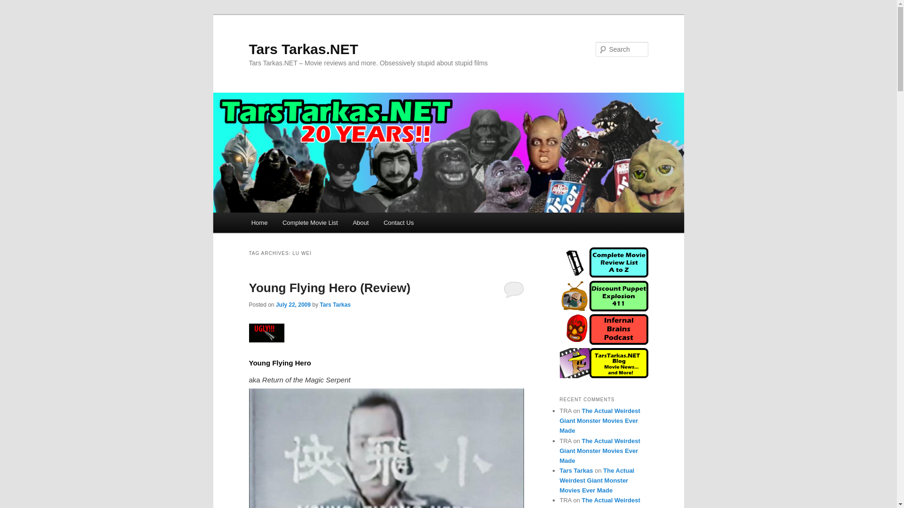  What do you see at coordinates (361, 222) in the screenshot?
I see `About` at bounding box center [361, 222].